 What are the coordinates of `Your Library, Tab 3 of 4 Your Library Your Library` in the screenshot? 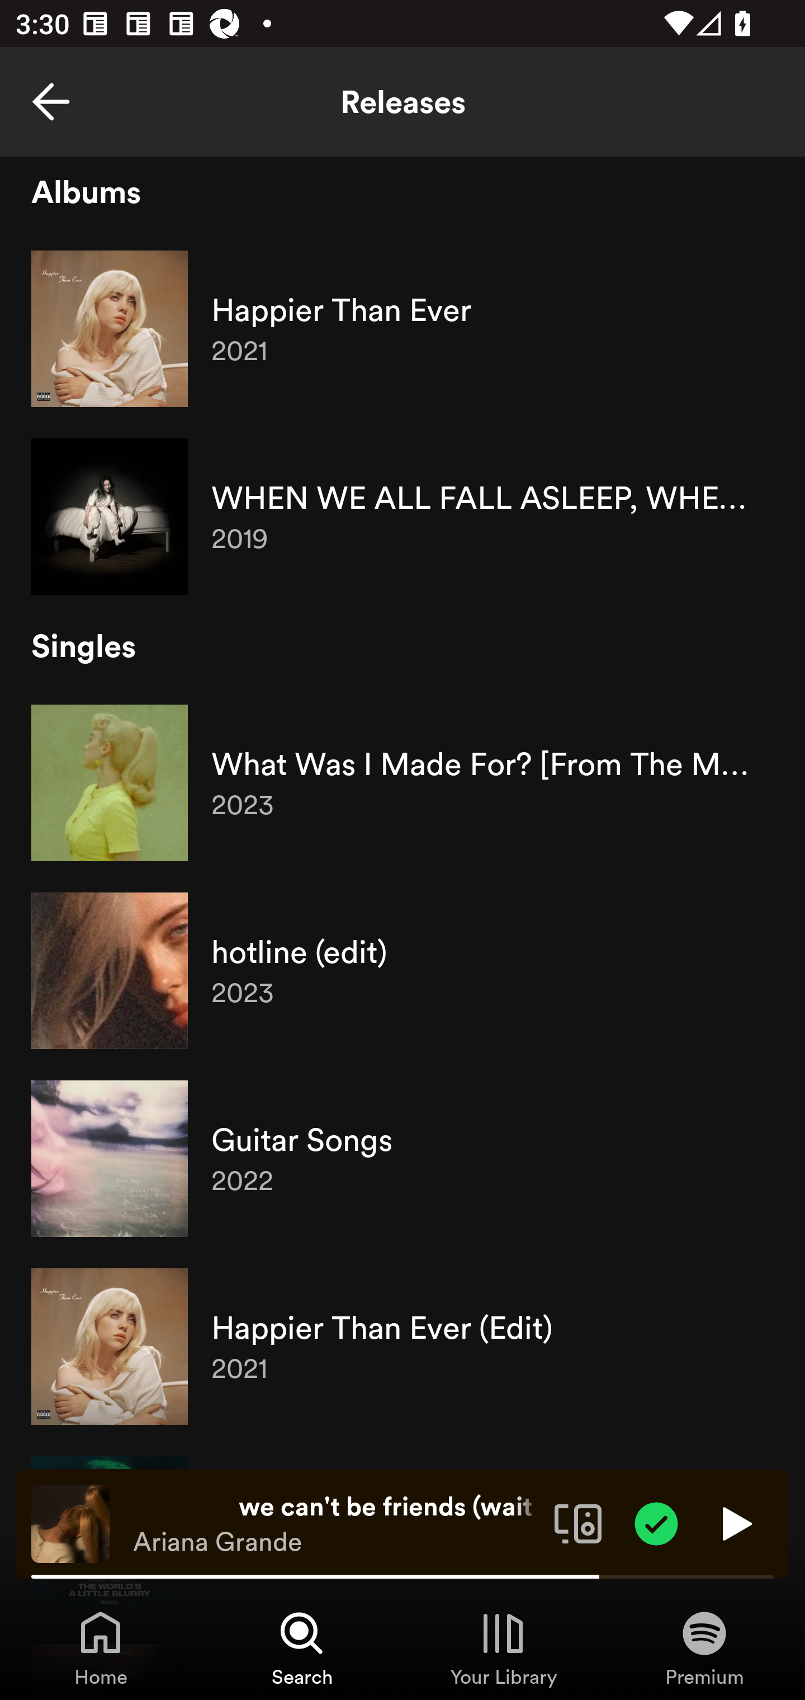 It's located at (503, 1647).